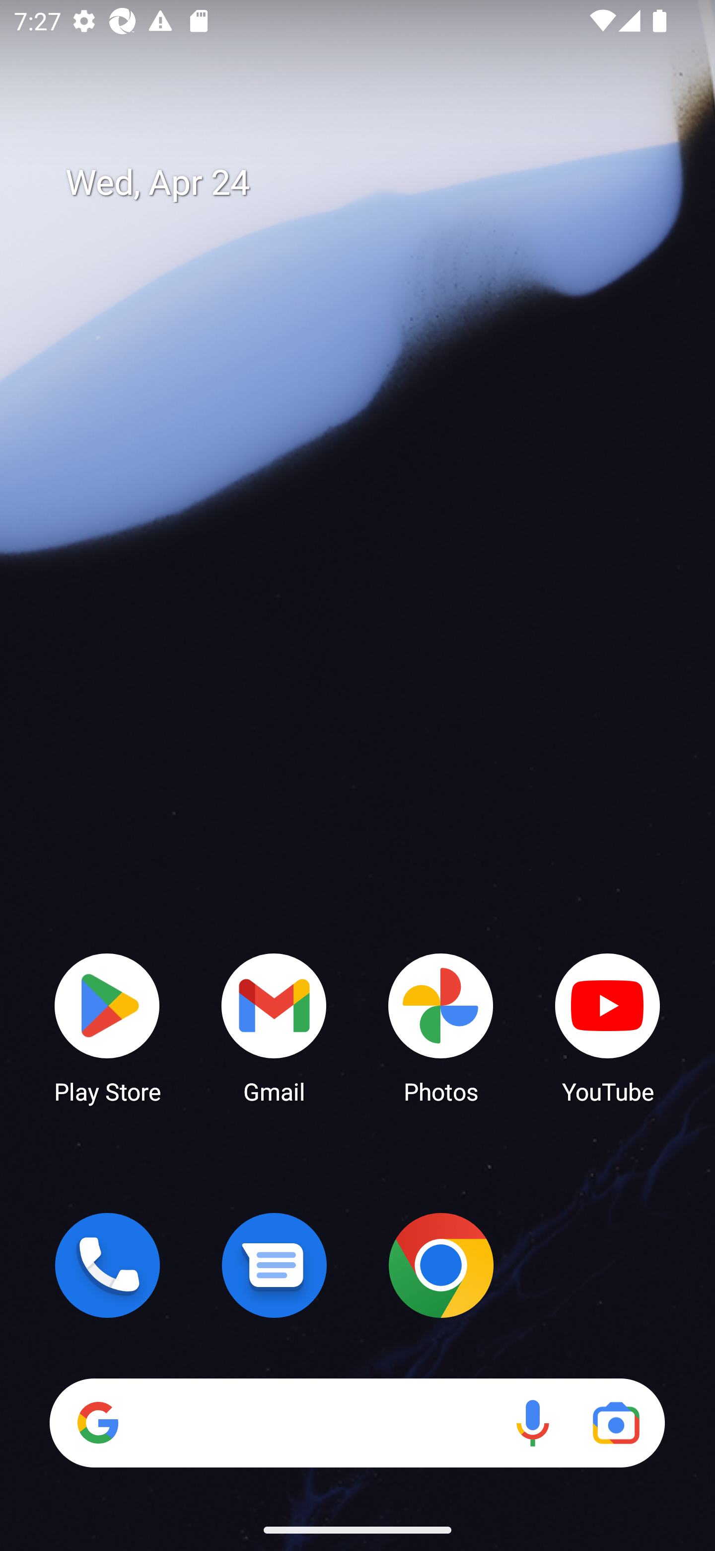 This screenshot has width=715, height=1551. I want to click on Chrome, so click(441, 1265).